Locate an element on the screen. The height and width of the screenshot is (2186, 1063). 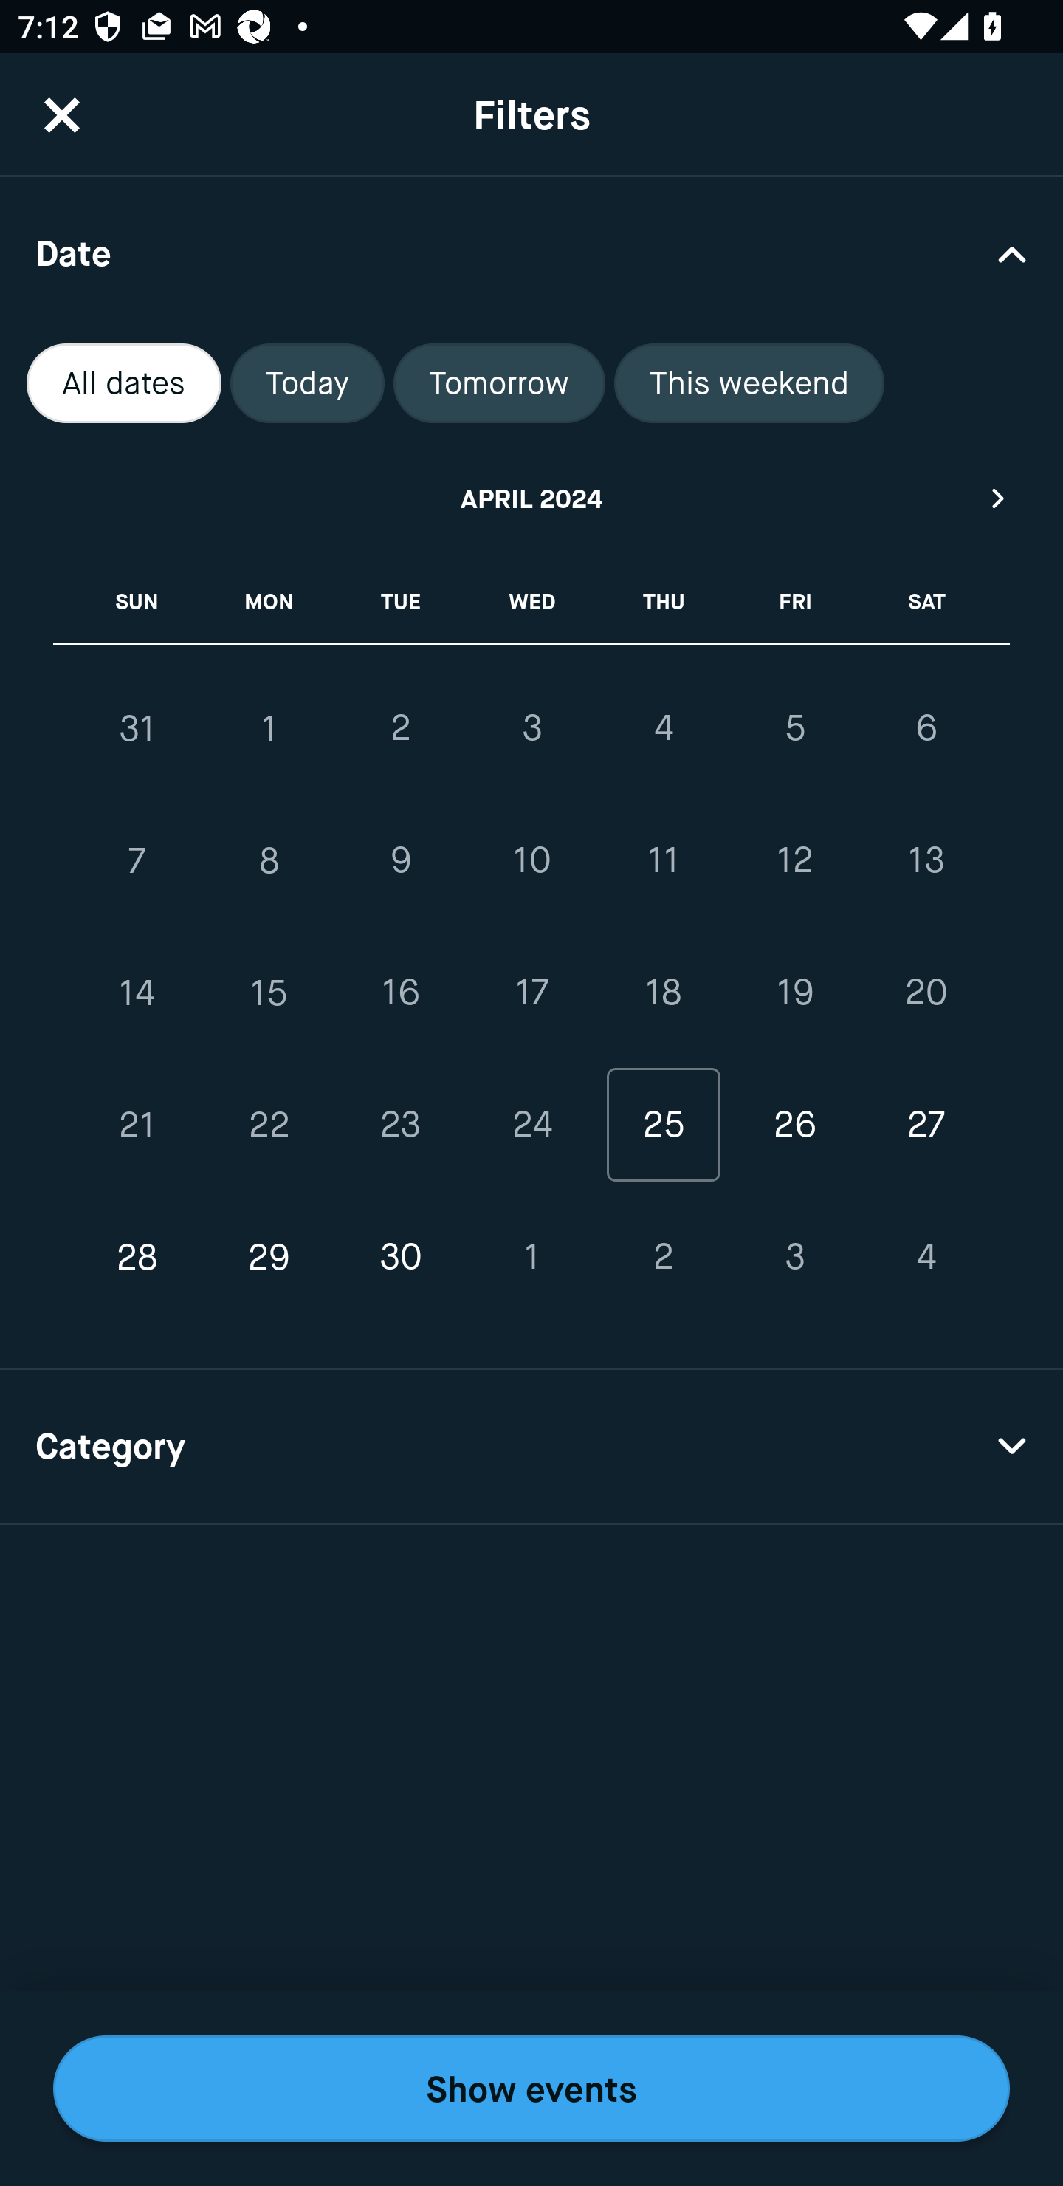
26 is located at coordinates (794, 1124).